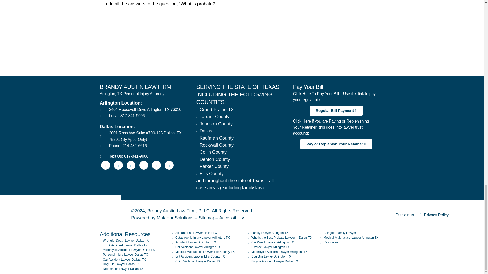  I want to click on NAELA, so click(368, 54).